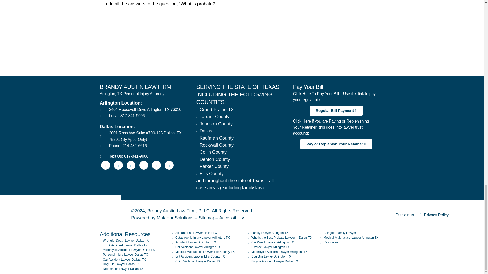  I want to click on NAELA, so click(368, 54).